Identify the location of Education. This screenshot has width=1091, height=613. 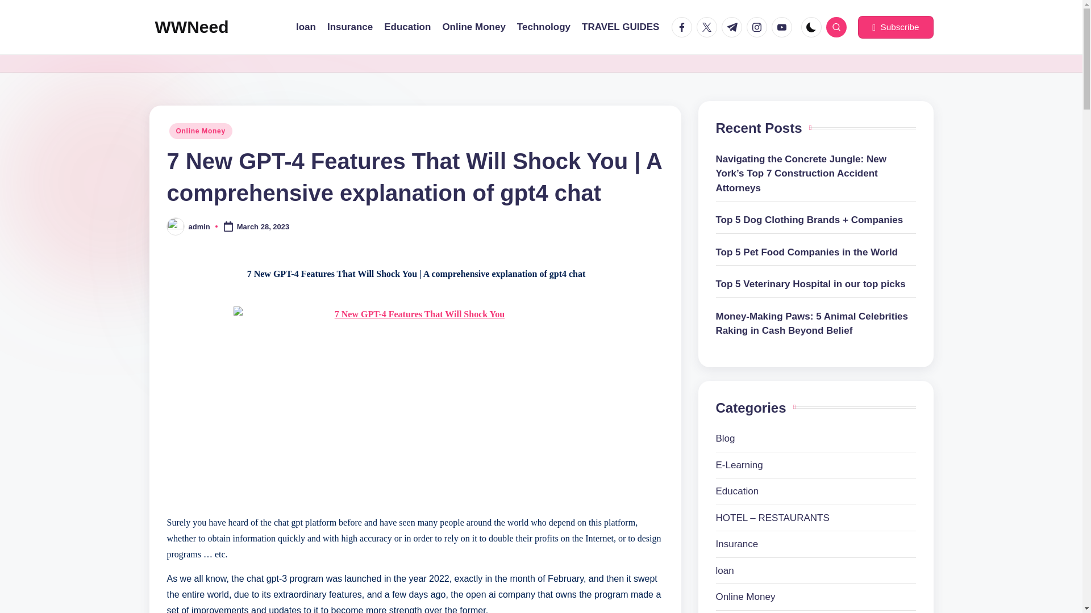
(816, 492).